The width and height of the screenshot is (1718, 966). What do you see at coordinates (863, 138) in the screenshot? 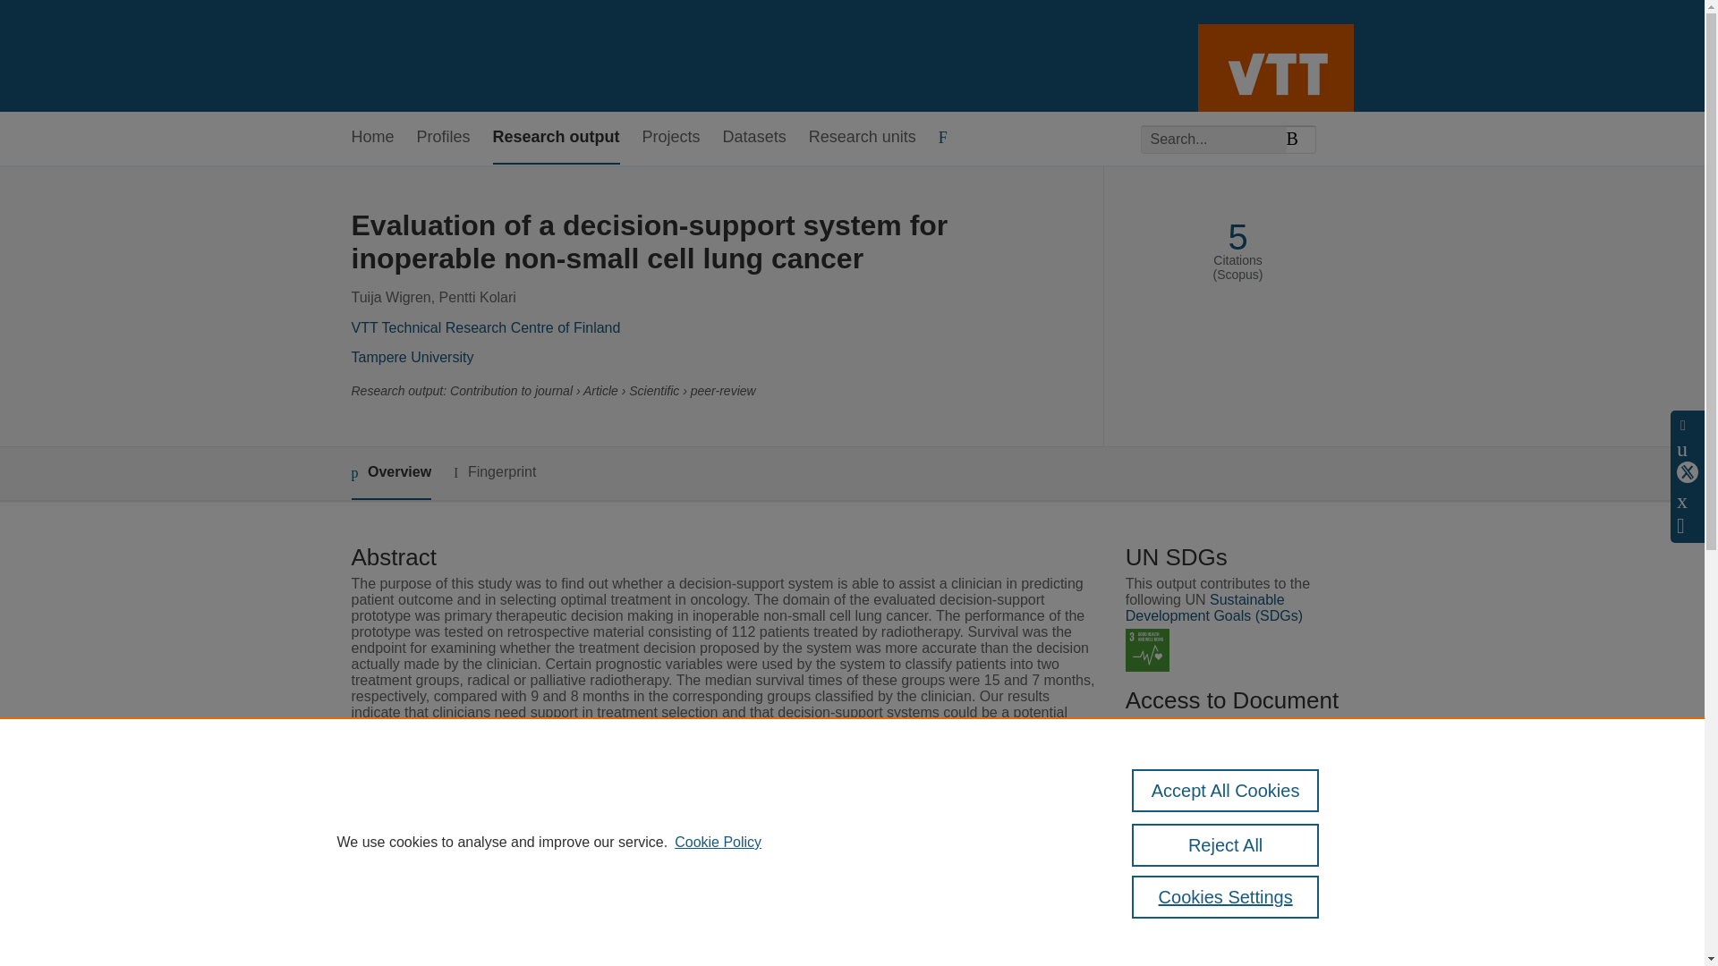
I see `Research units` at bounding box center [863, 138].